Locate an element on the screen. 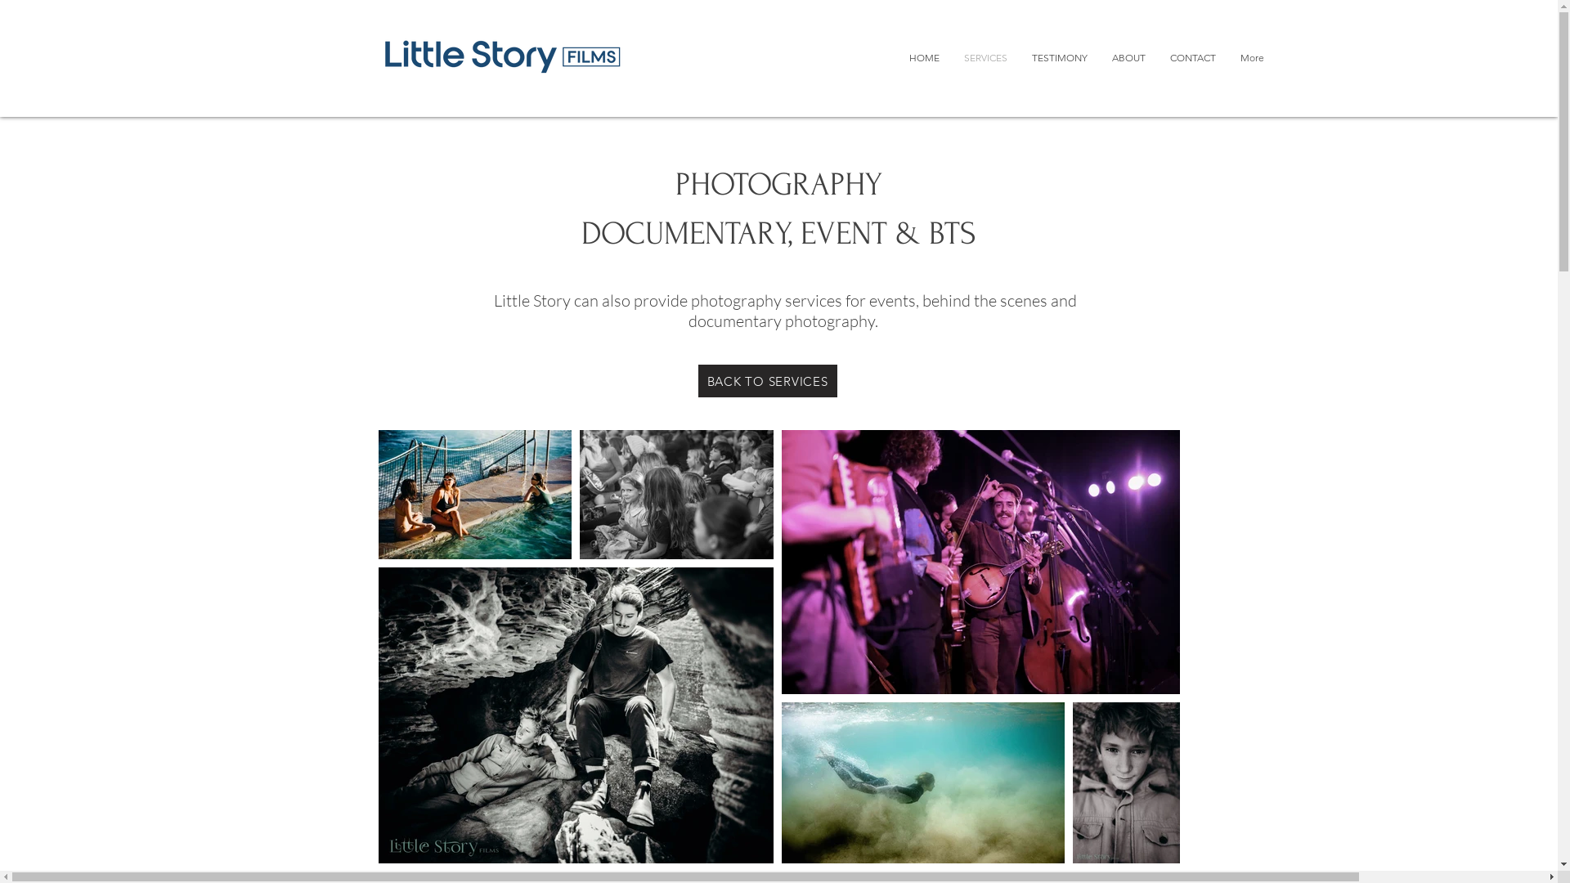 The width and height of the screenshot is (1570, 883). SERVICES is located at coordinates (986, 66).